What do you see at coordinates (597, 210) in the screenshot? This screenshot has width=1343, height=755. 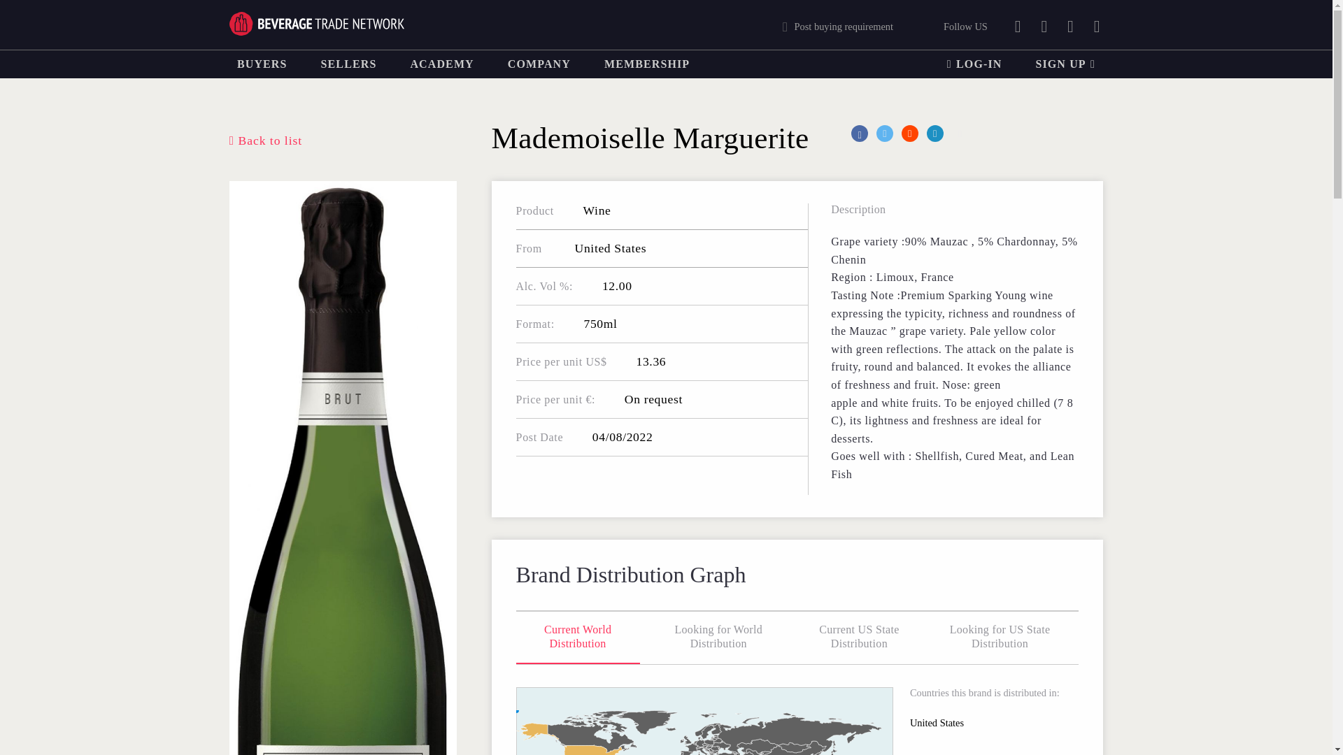 I see `View all Brands of this Variety` at bounding box center [597, 210].